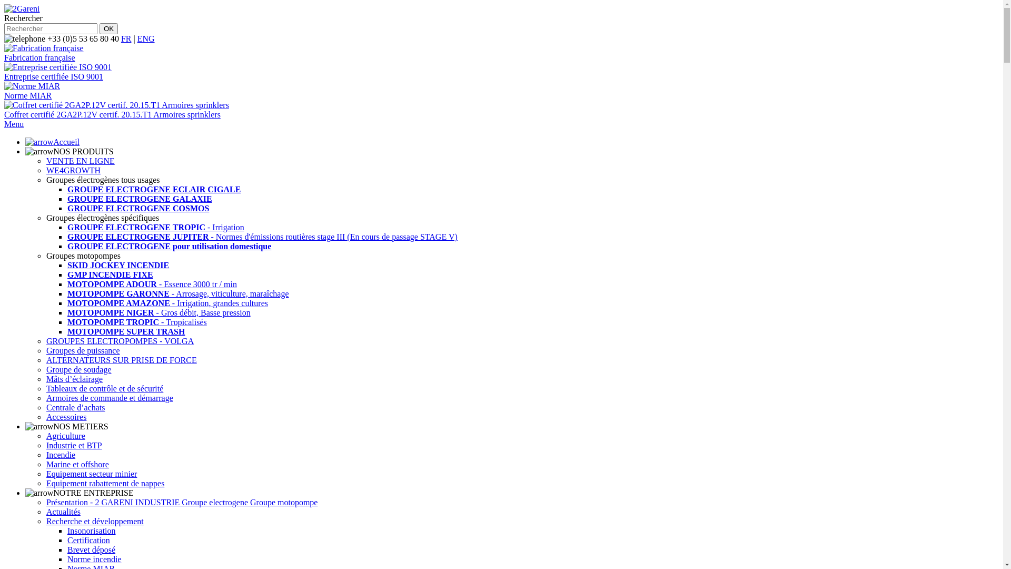 The height and width of the screenshot is (569, 1011). What do you see at coordinates (88, 541) in the screenshot?
I see `Certification` at bounding box center [88, 541].